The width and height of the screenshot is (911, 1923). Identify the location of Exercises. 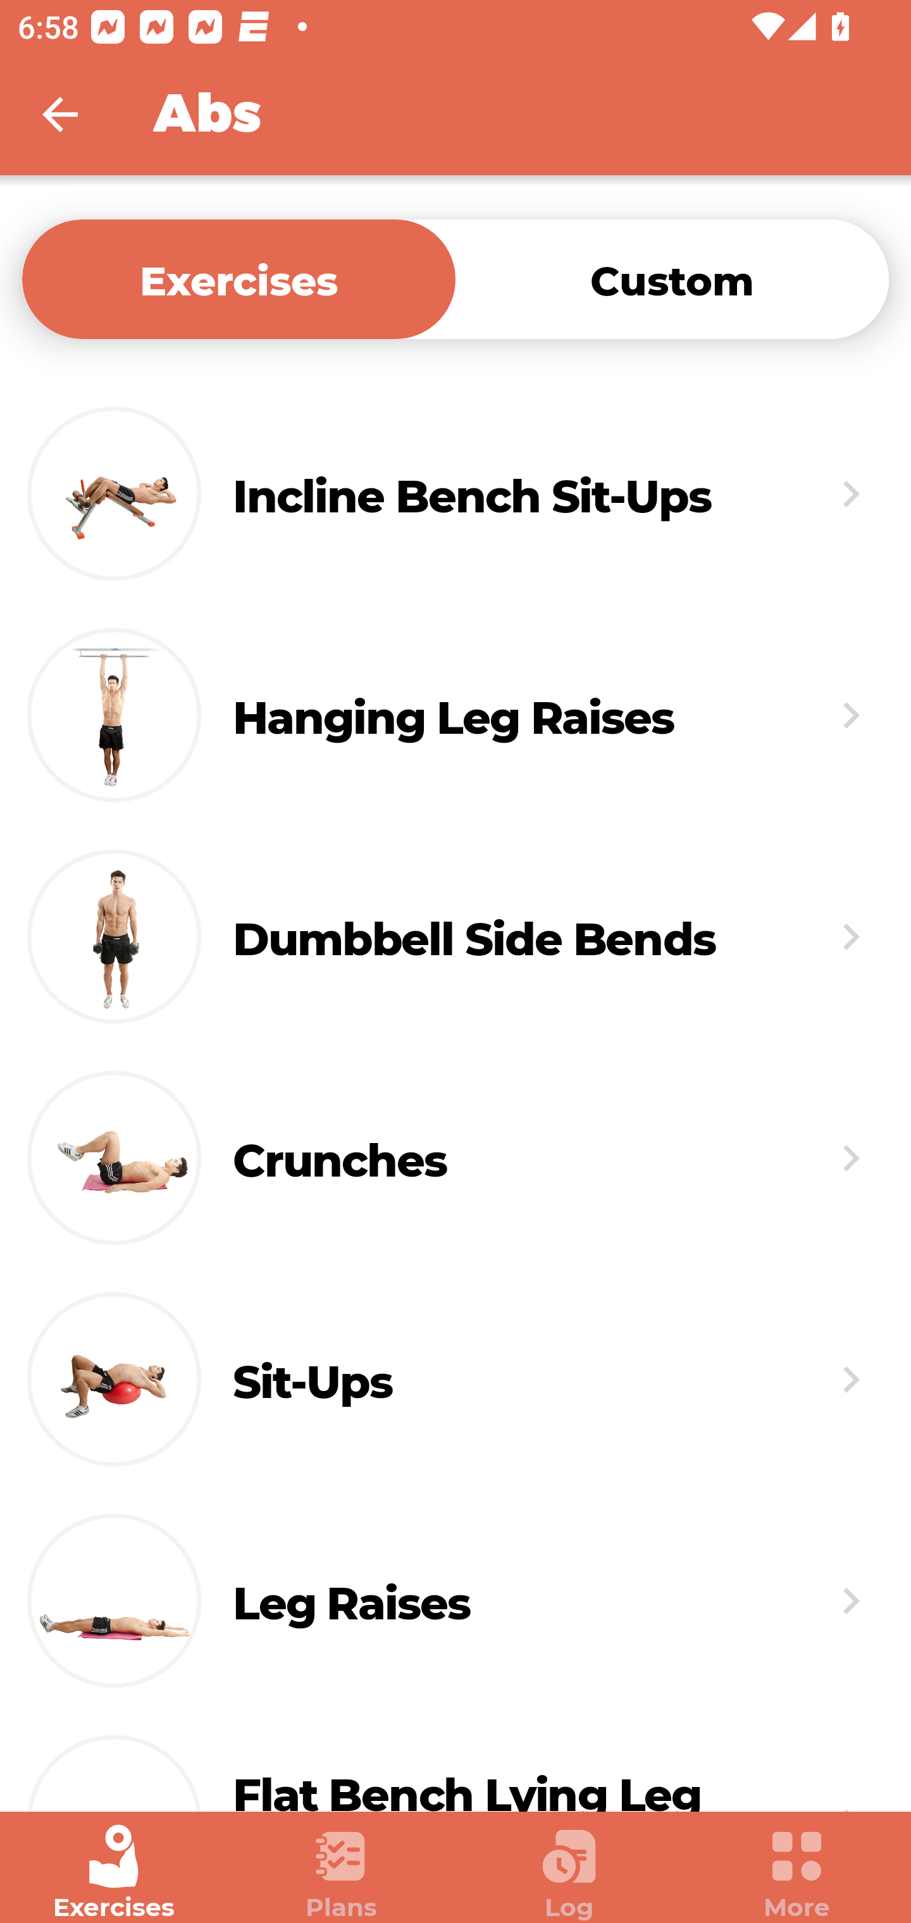
(114, 1872).